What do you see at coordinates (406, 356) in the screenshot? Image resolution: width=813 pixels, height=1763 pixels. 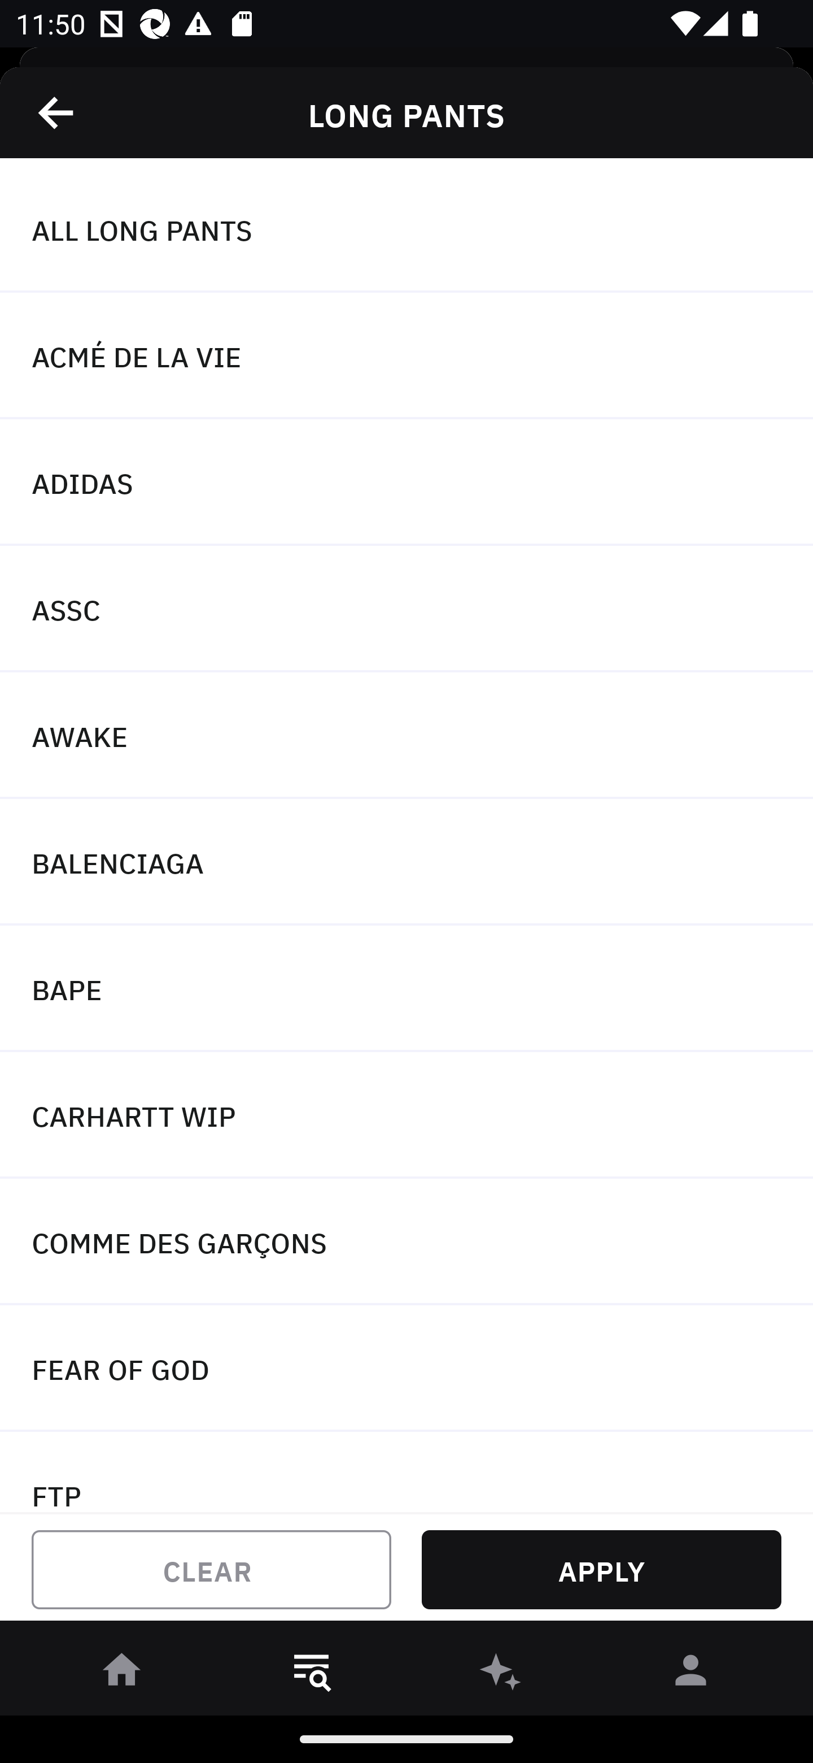 I see `ACMÉ DE LA VIE` at bounding box center [406, 356].